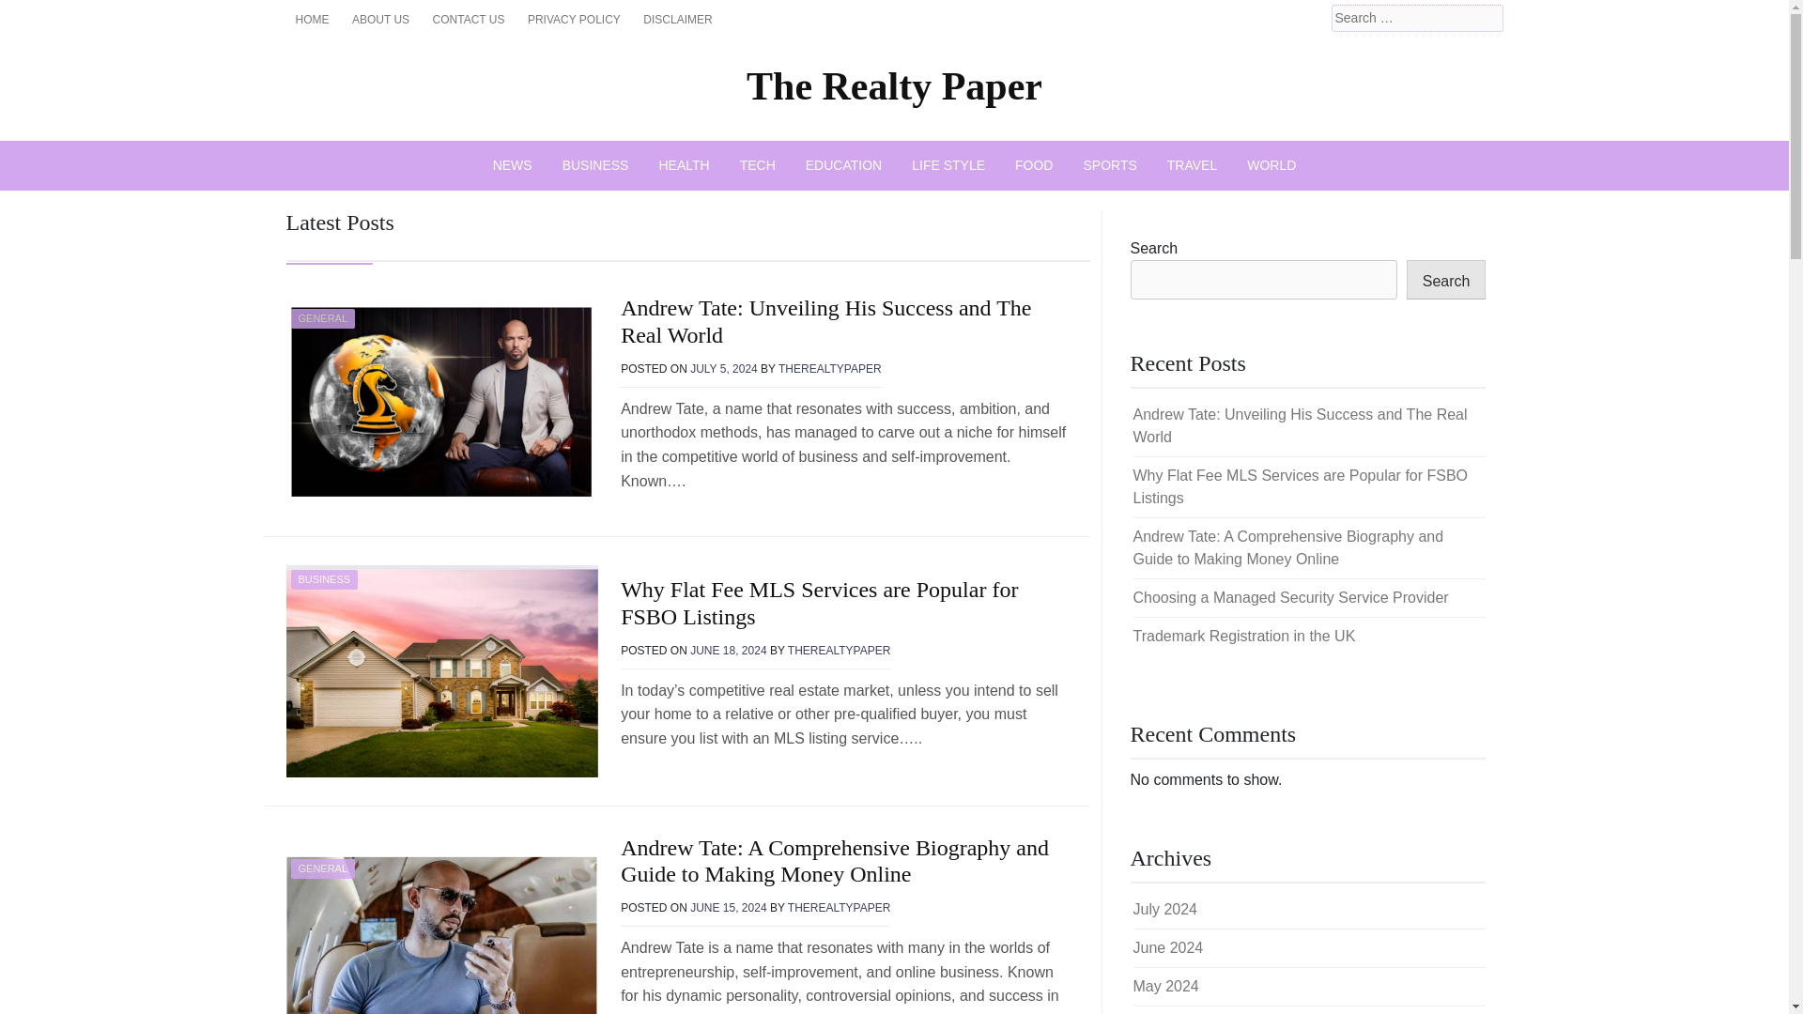 The height and width of the screenshot is (1014, 1803). What do you see at coordinates (819, 603) in the screenshot?
I see `Why Flat Fee MLS Services are Popular for FSBO Listings` at bounding box center [819, 603].